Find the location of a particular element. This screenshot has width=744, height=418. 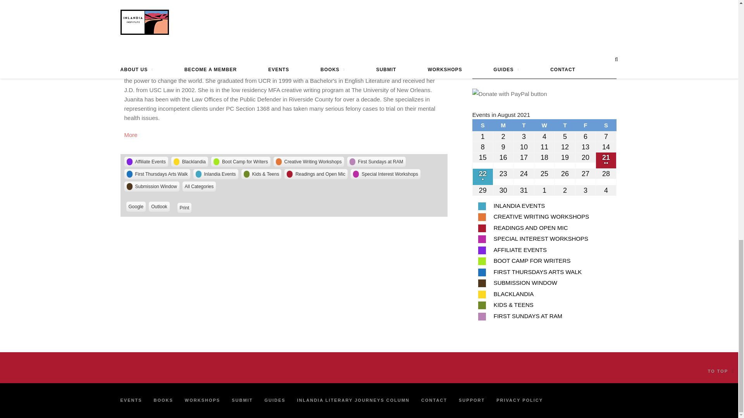

TO TOP is located at coordinates (721, 371).